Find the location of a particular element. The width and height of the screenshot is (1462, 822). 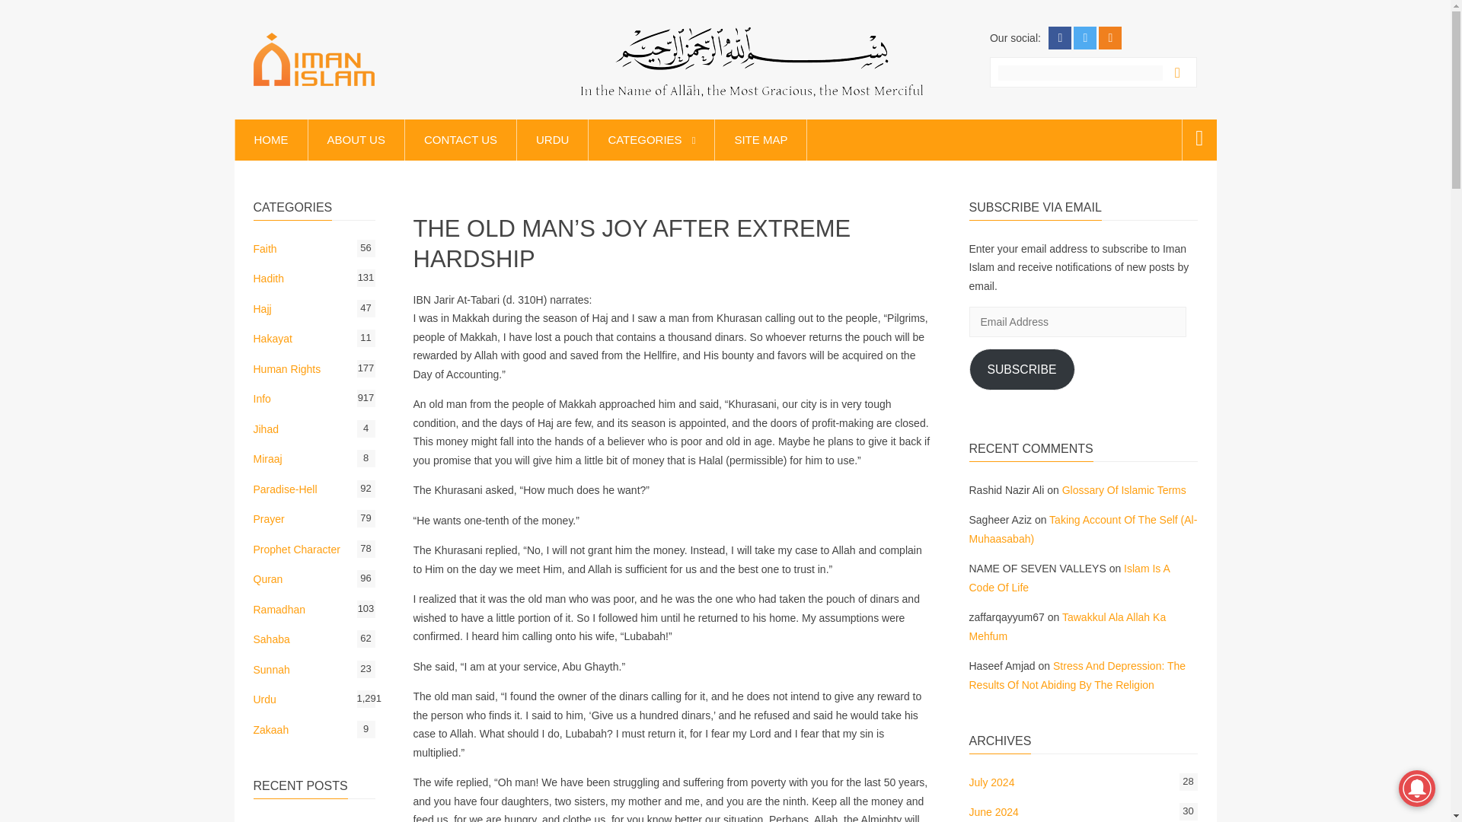

Paradise-Hell is located at coordinates (285, 489).